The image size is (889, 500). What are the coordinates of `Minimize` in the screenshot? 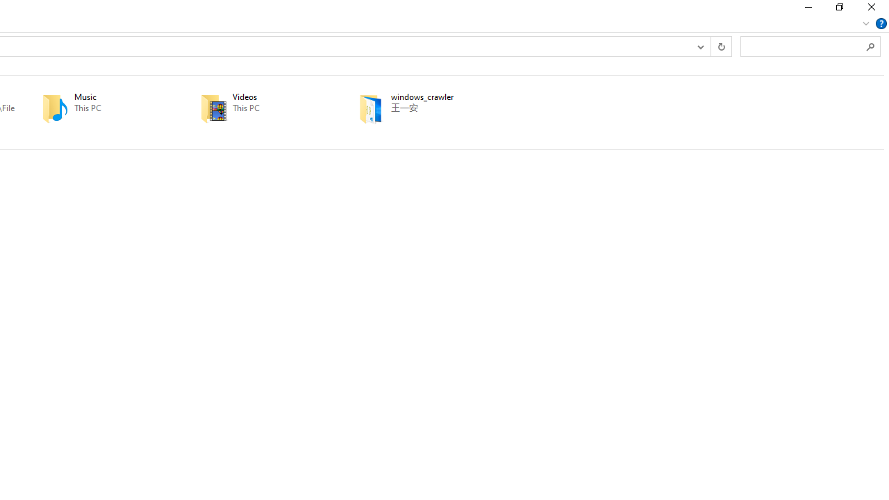 It's located at (807, 10).